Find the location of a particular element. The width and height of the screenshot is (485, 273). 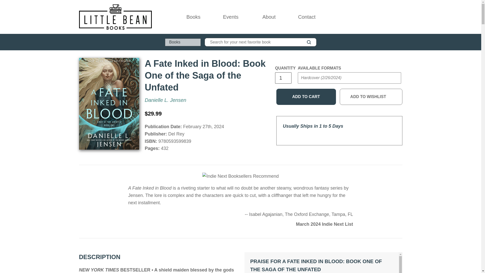

Log in is located at coordinates (378, 17).